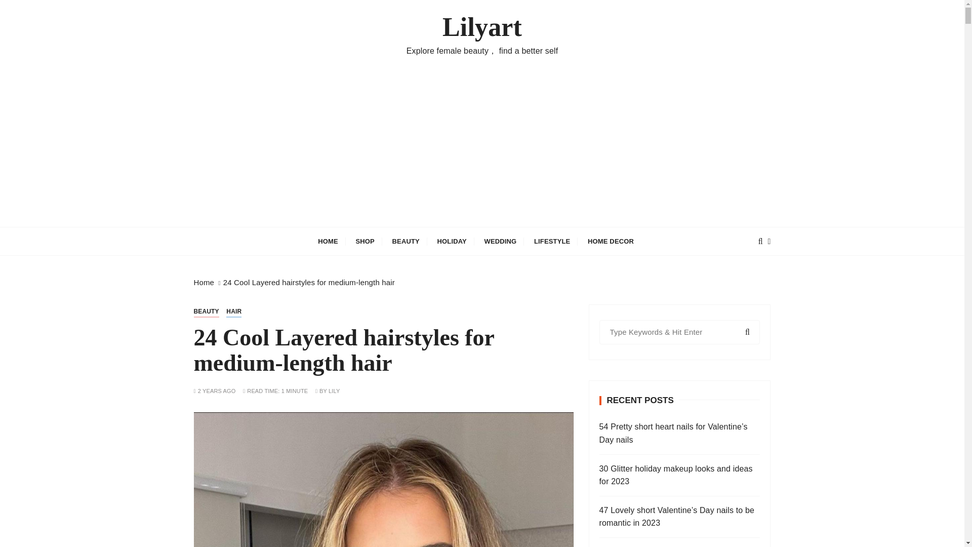 This screenshot has width=972, height=547. Describe the element at coordinates (206, 311) in the screenshot. I see `BEAUTY` at that location.